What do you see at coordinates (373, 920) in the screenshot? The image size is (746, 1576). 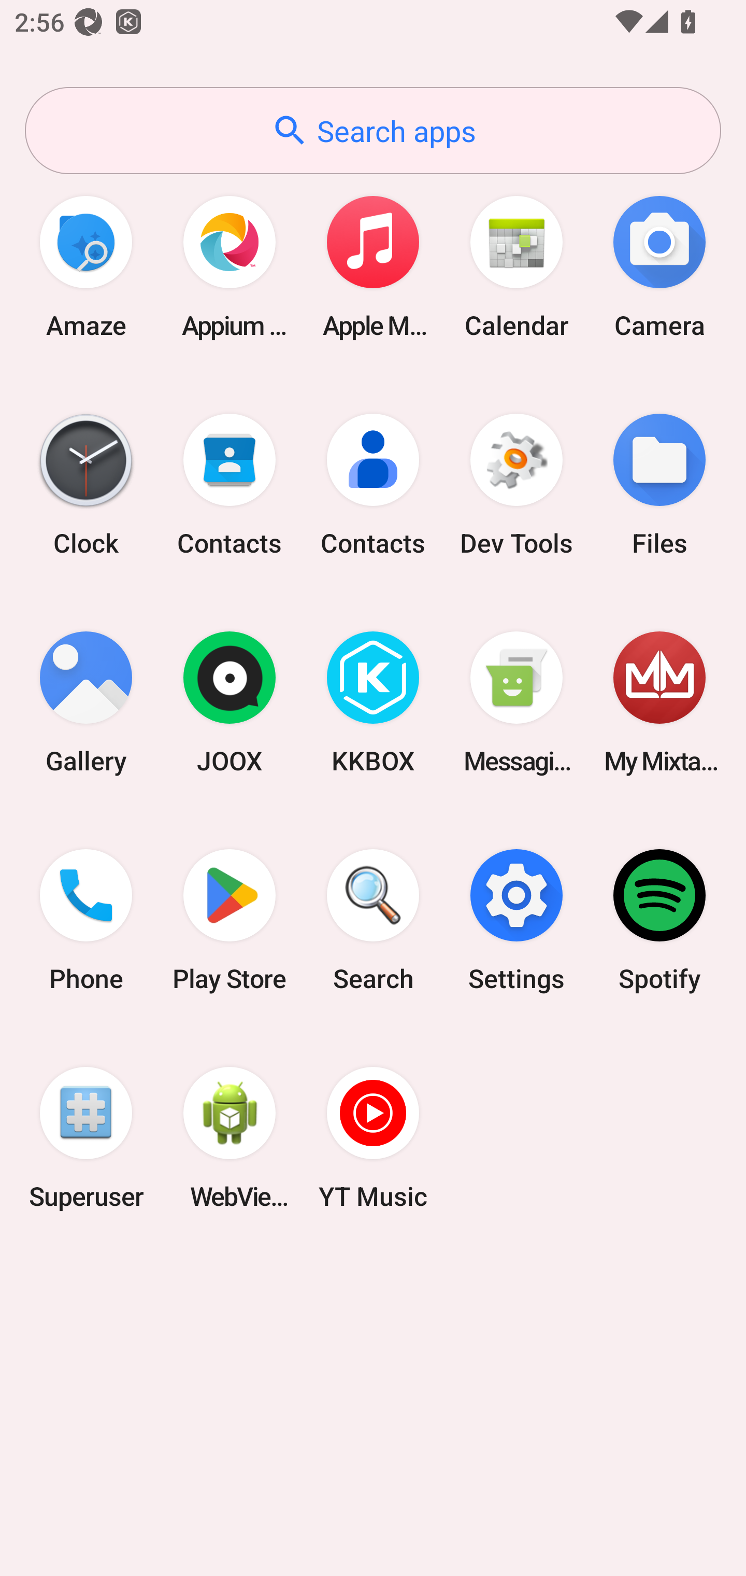 I see `Search` at bounding box center [373, 920].